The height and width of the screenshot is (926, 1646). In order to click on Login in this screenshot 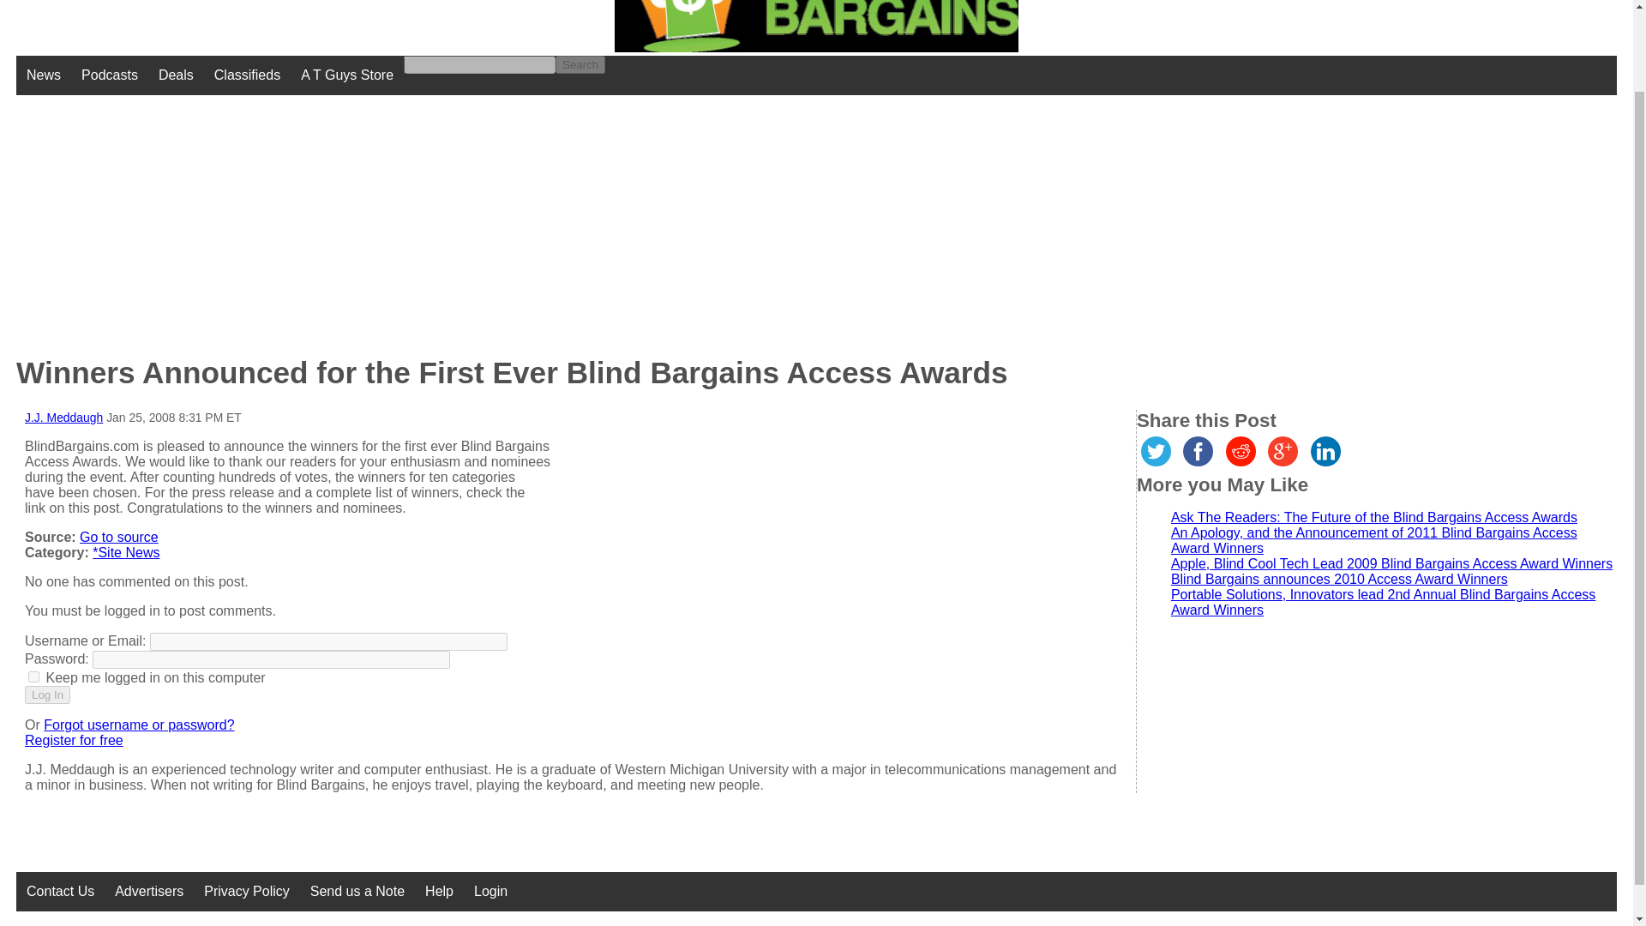, I will do `click(490, 892)`.